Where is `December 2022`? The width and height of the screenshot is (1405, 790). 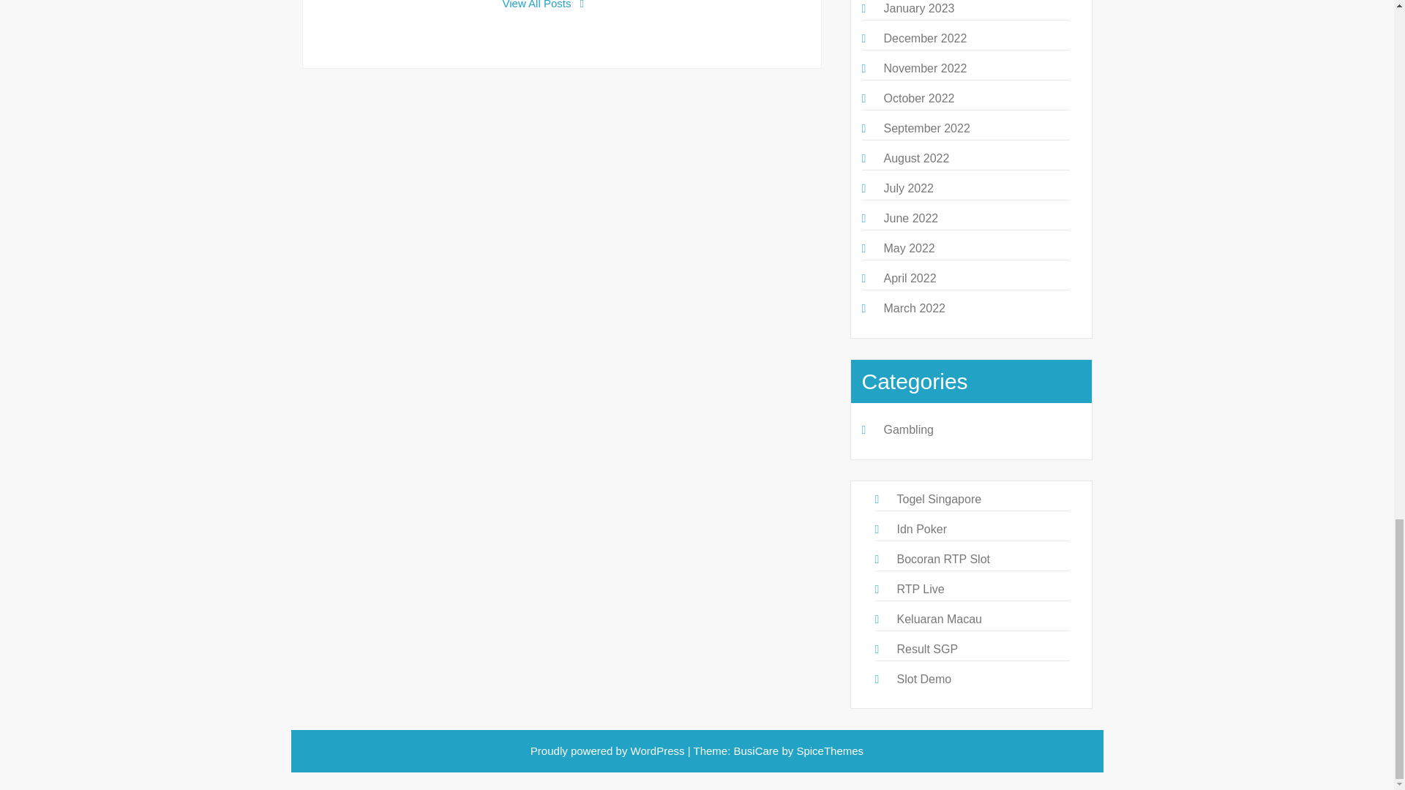
December 2022 is located at coordinates (925, 38).